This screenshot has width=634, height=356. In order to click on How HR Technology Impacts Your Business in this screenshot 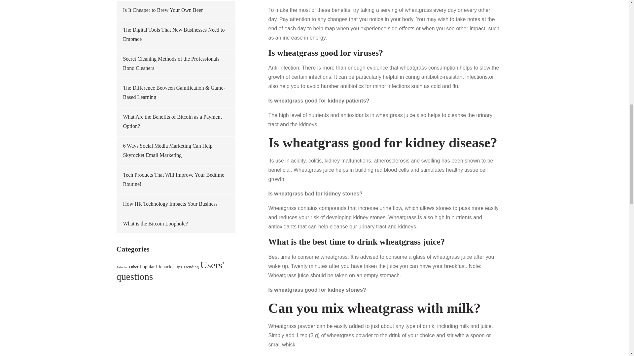, I will do `click(170, 204)`.